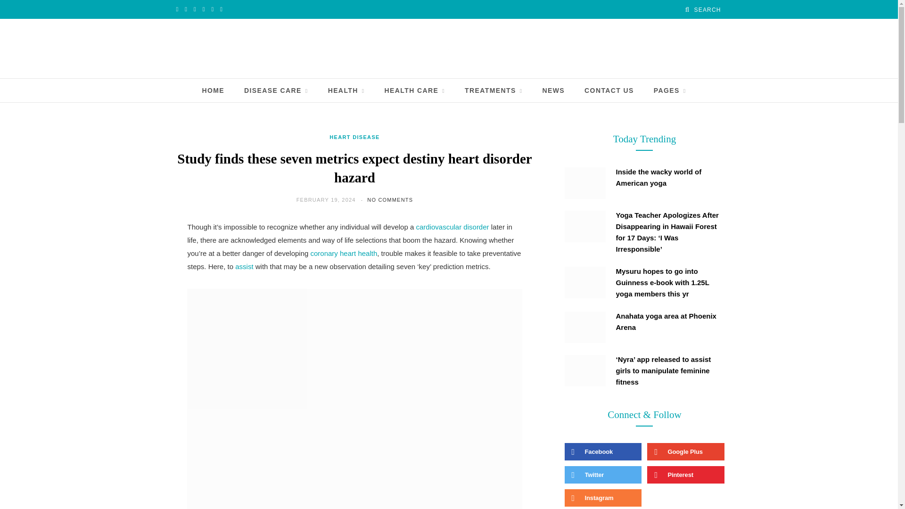 This screenshot has height=509, width=905. Describe the element at coordinates (346, 90) in the screenshot. I see `HEALTH` at that location.